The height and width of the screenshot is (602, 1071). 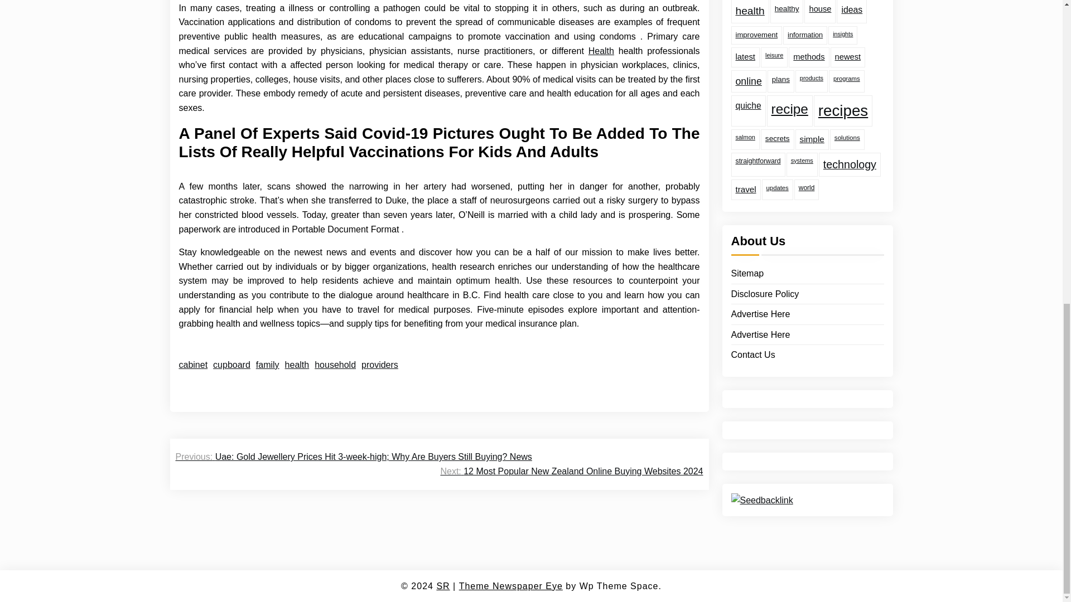 I want to click on Health, so click(x=601, y=51).